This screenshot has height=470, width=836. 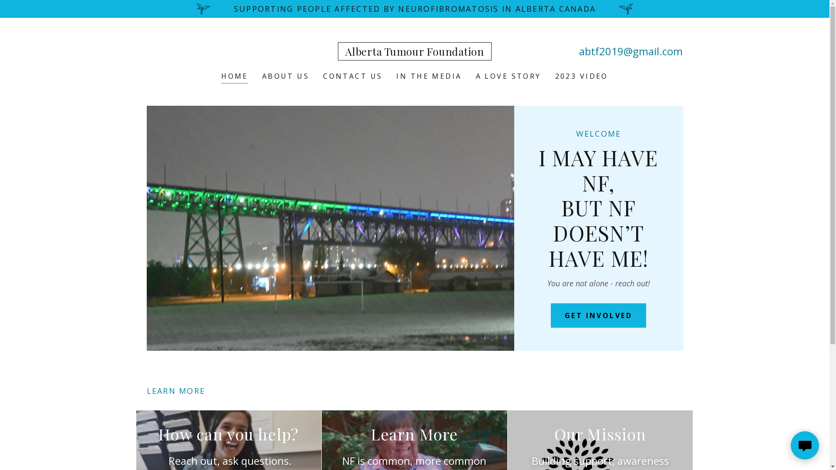 I want to click on IN THE MEDIA, so click(x=429, y=76).